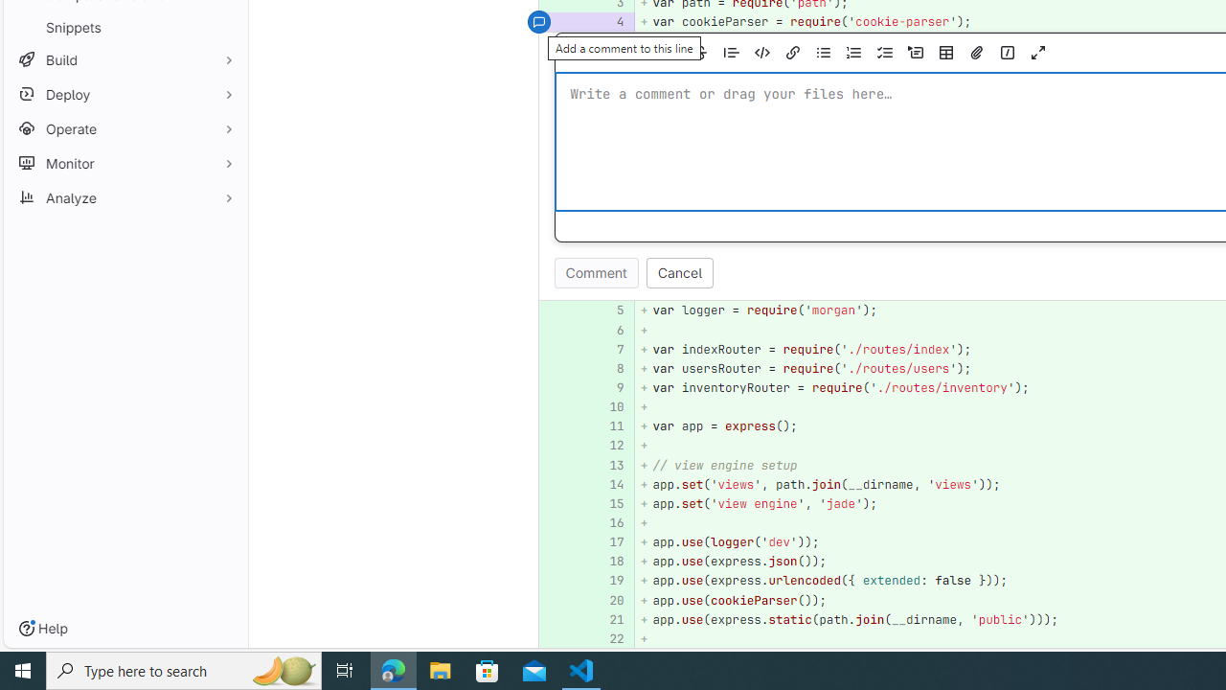 This screenshot has height=690, width=1226. Describe the element at coordinates (610, 542) in the screenshot. I see `17` at that location.